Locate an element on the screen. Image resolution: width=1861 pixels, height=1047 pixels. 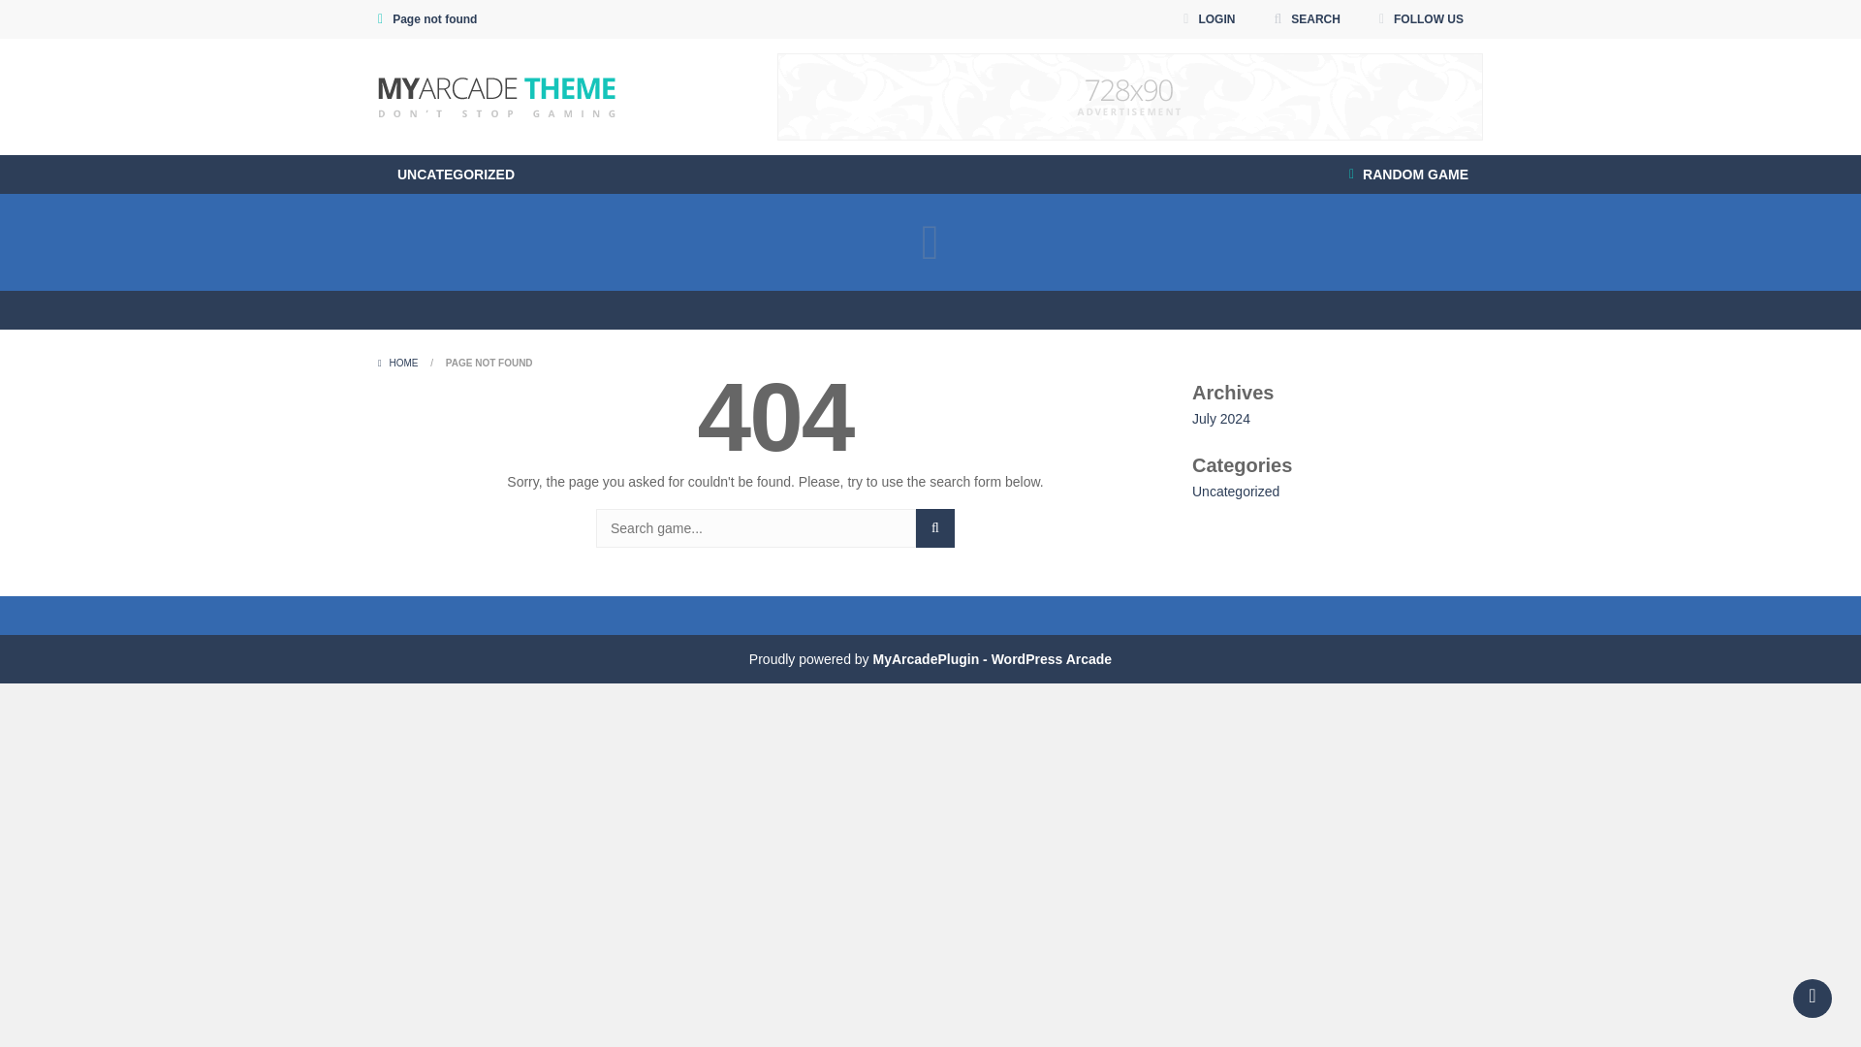
SEARCH is located at coordinates (934, 527).